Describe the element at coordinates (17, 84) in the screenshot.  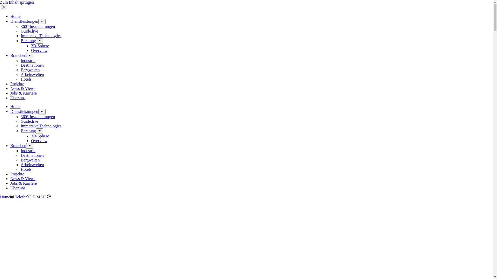
I see `Projekte` at that location.